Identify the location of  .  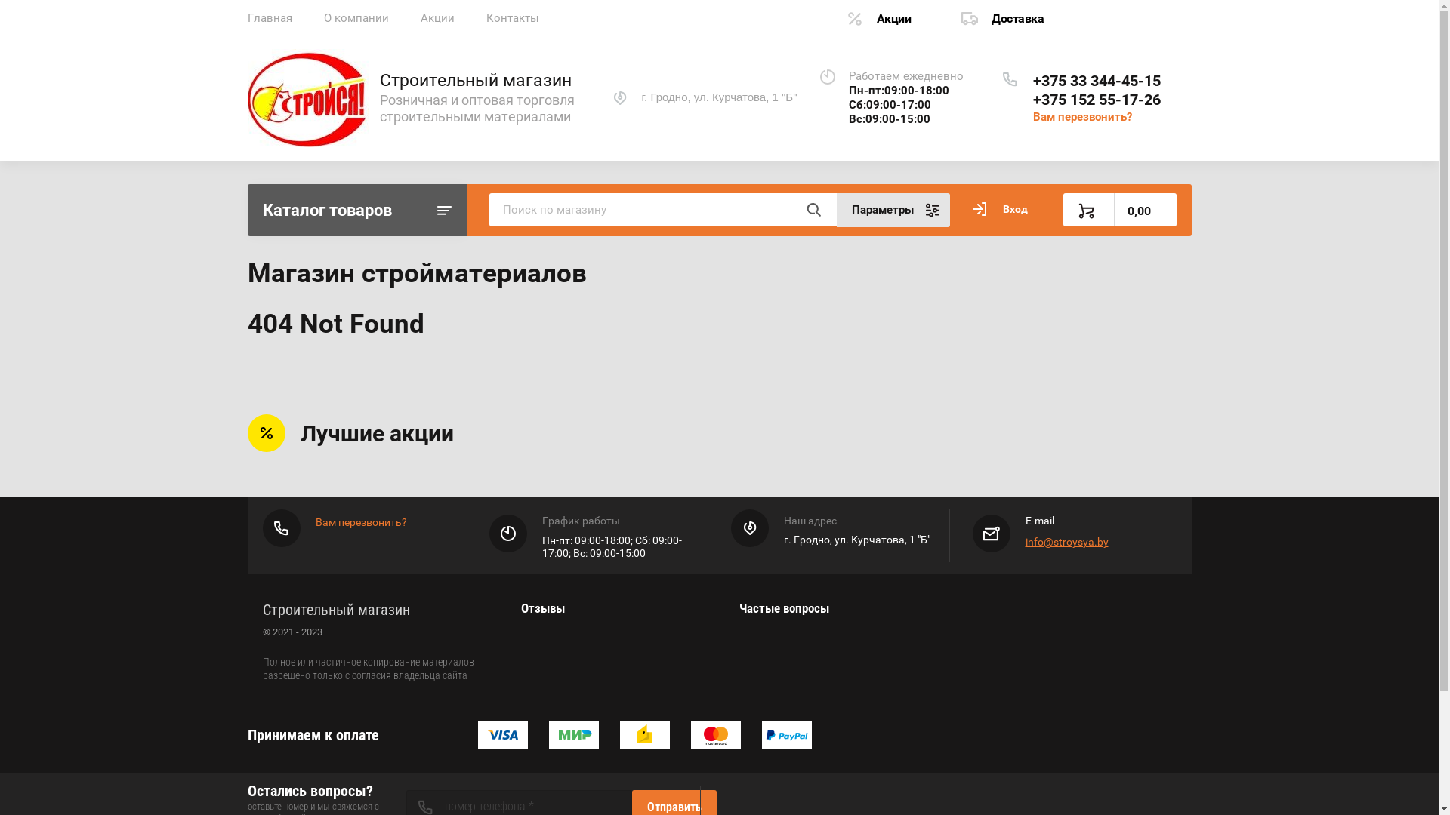
(814, 210).